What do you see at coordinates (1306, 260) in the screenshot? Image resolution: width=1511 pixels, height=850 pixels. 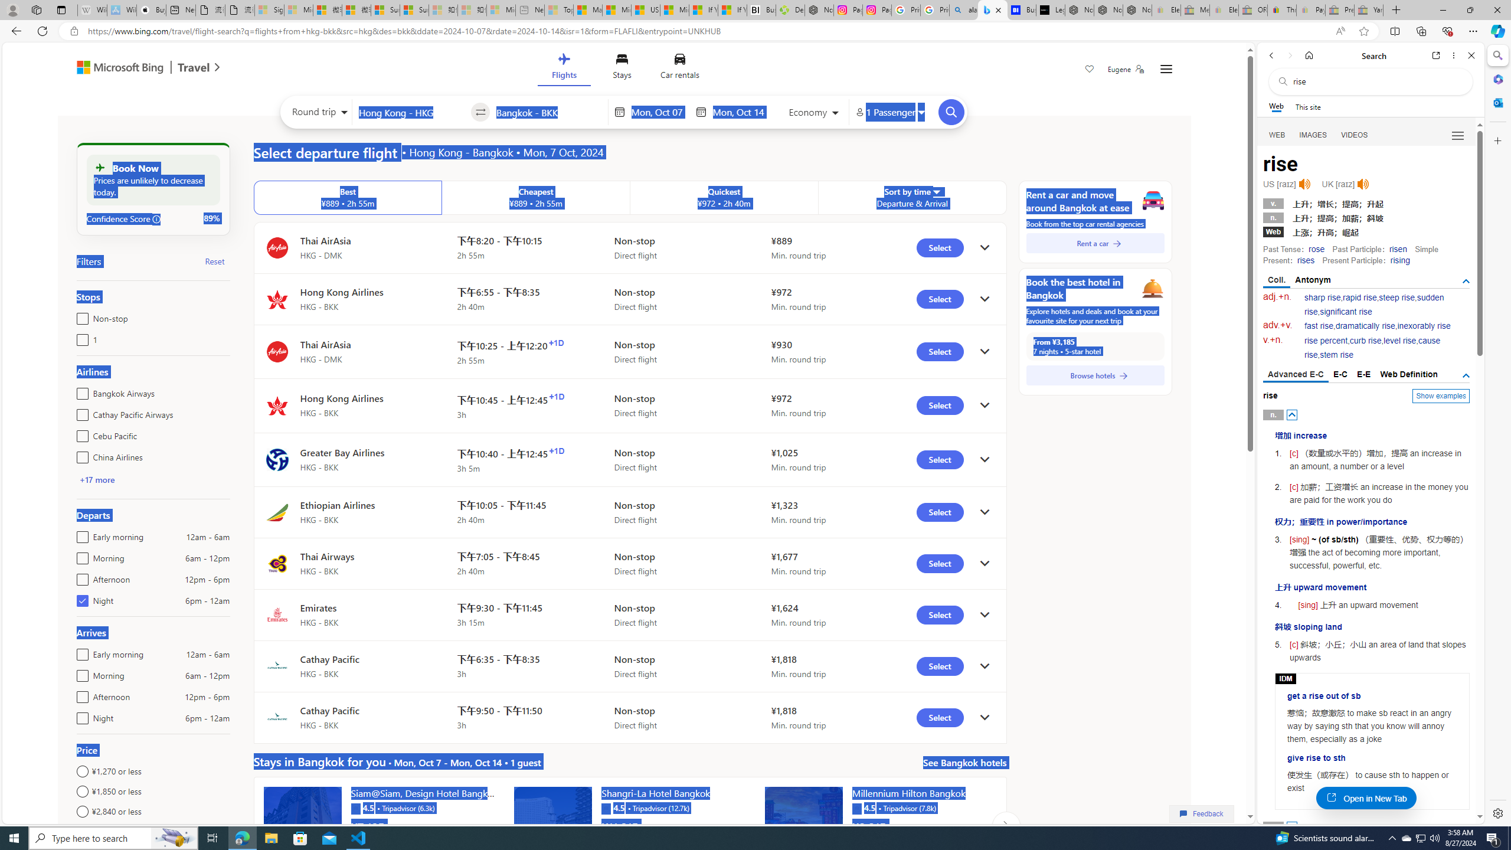 I see `rises` at bounding box center [1306, 260].